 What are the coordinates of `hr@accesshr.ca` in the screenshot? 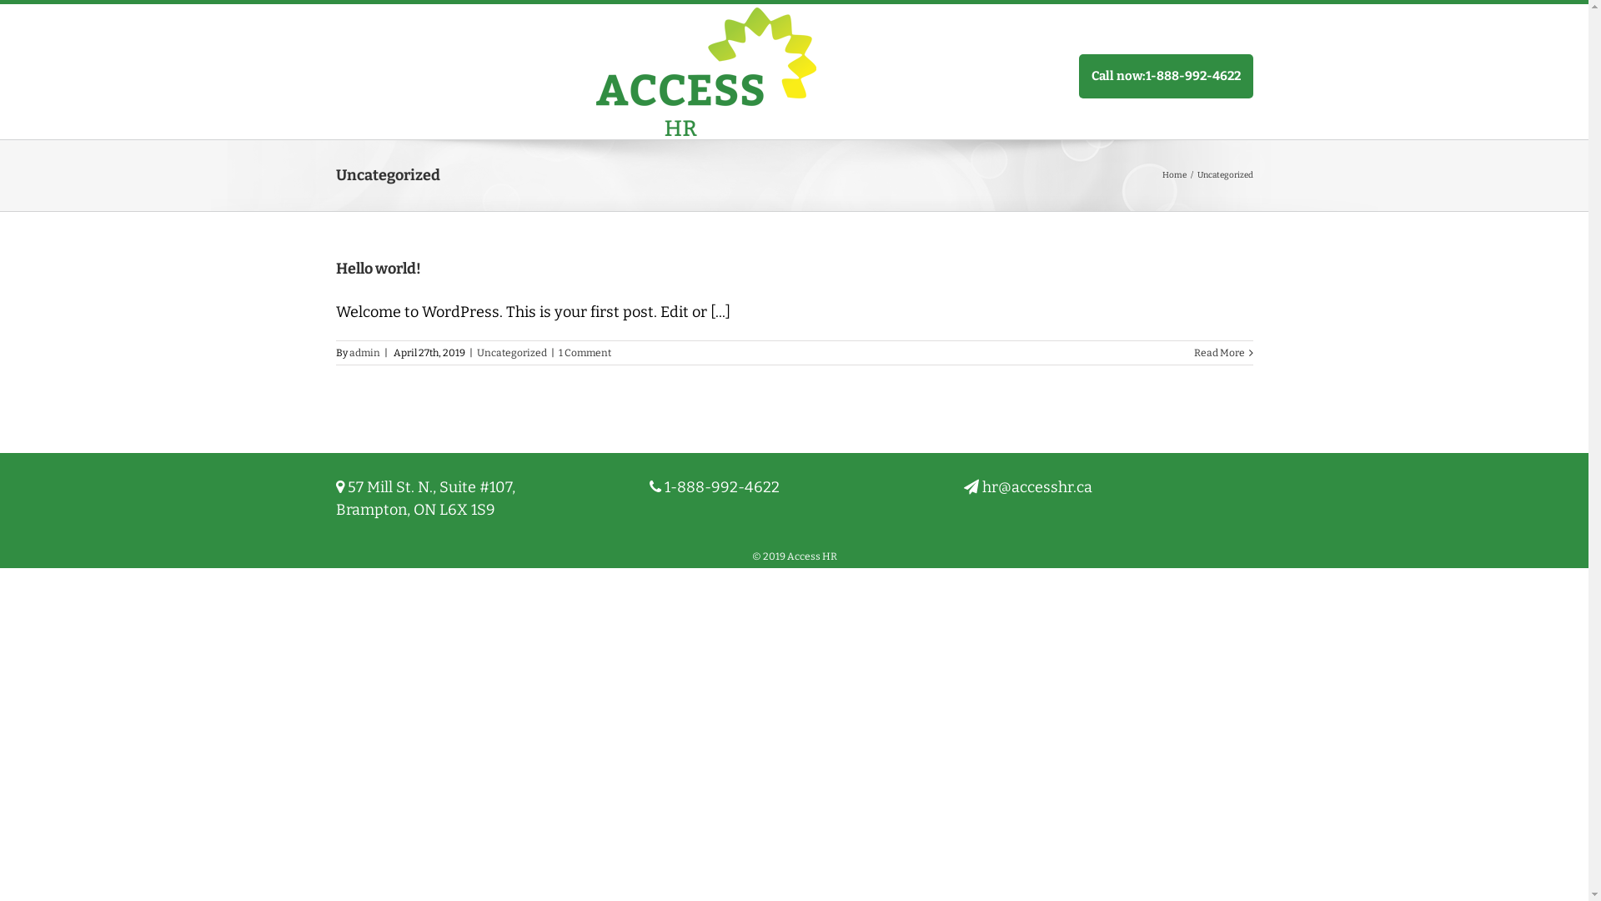 It's located at (1037, 487).